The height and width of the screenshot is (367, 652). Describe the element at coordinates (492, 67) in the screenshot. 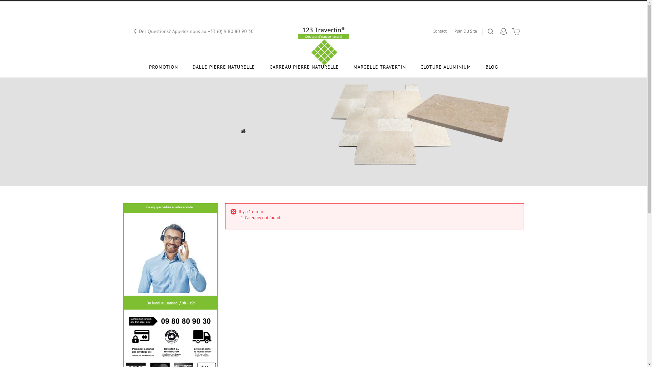

I see `BLOG` at that location.